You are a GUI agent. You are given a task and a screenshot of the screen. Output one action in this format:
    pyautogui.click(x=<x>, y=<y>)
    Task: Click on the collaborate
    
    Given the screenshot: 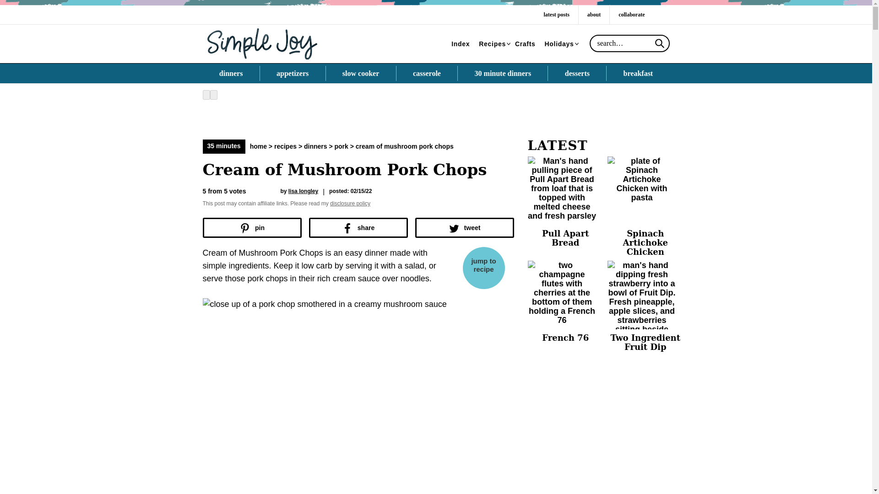 What is the action you would take?
    pyautogui.click(x=631, y=15)
    